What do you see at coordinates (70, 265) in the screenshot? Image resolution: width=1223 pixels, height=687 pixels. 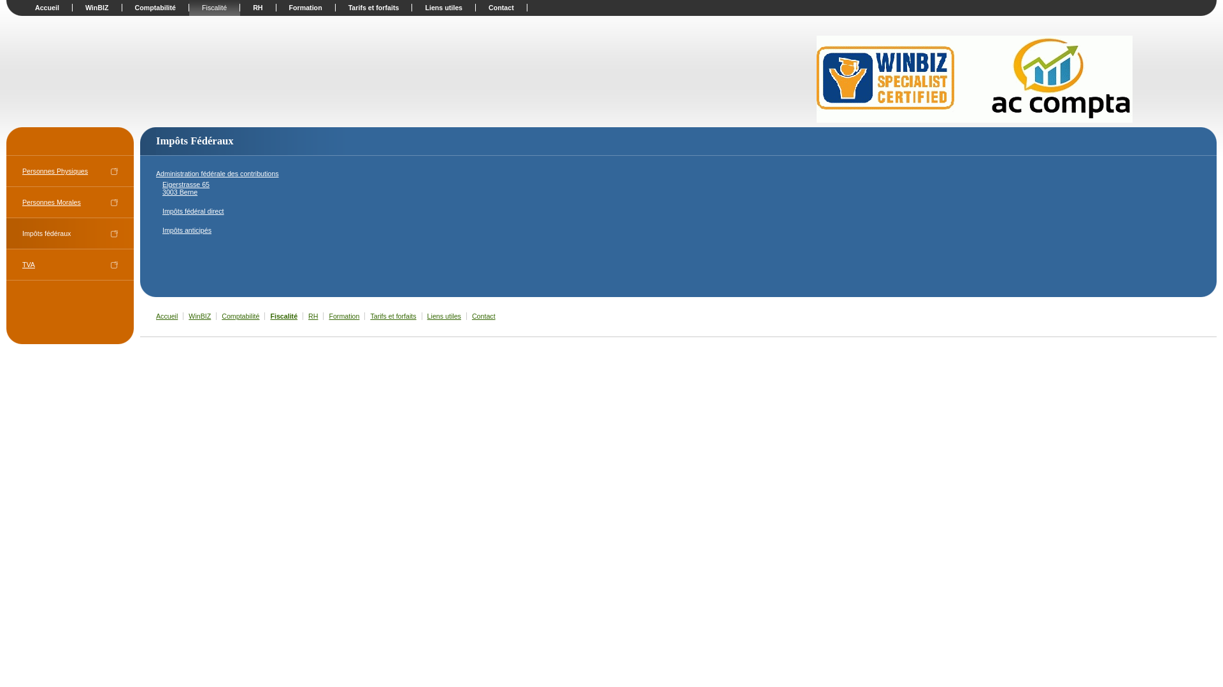 I see `TVA` at bounding box center [70, 265].